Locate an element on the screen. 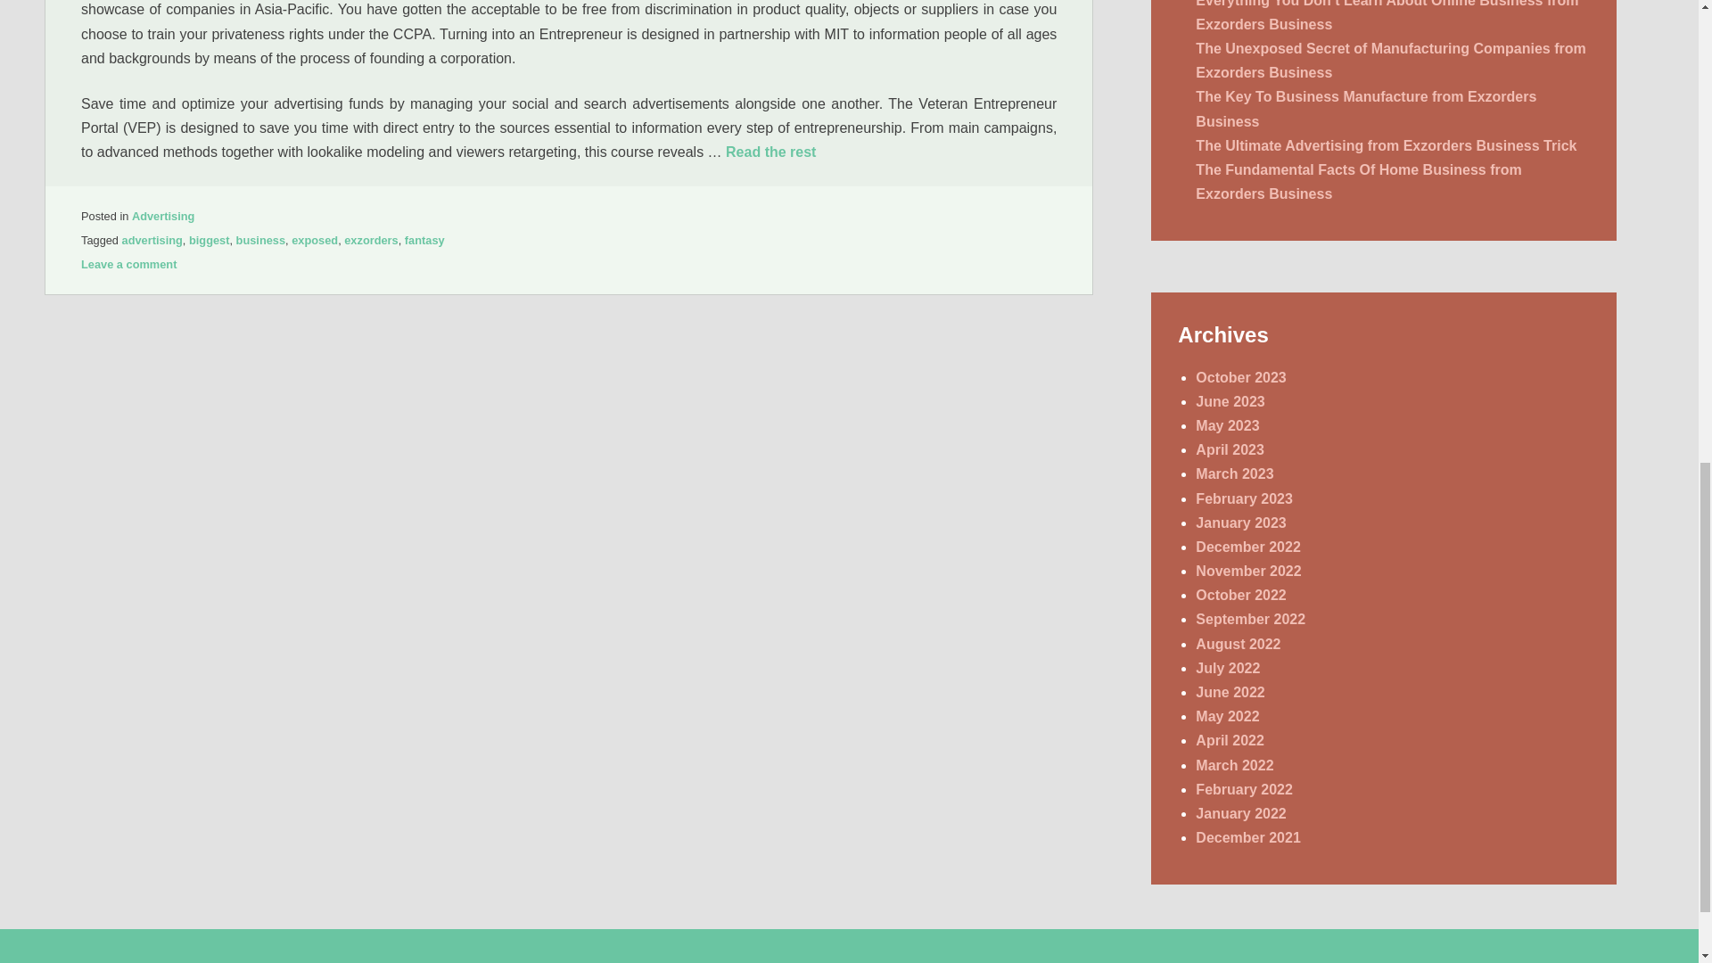 This screenshot has height=963, width=1712. Advertising is located at coordinates (162, 216).